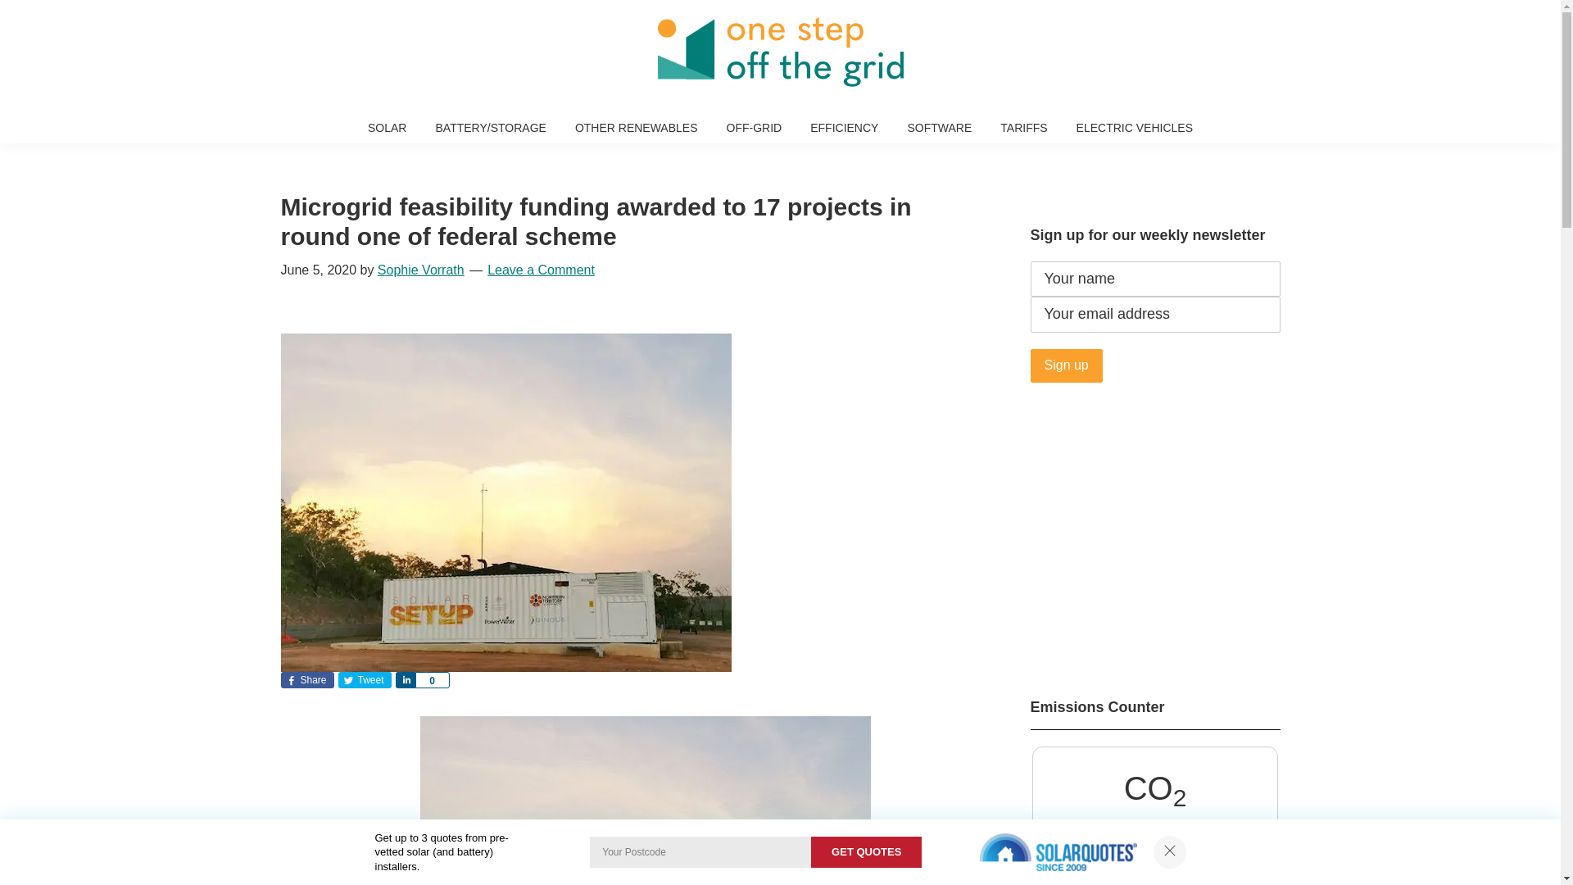 The width and height of the screenshot is (1573, 885). What do you see at coordinates (387, 128) in the screenshot?
I see `SOLAR` at bounding box center [387, 128].